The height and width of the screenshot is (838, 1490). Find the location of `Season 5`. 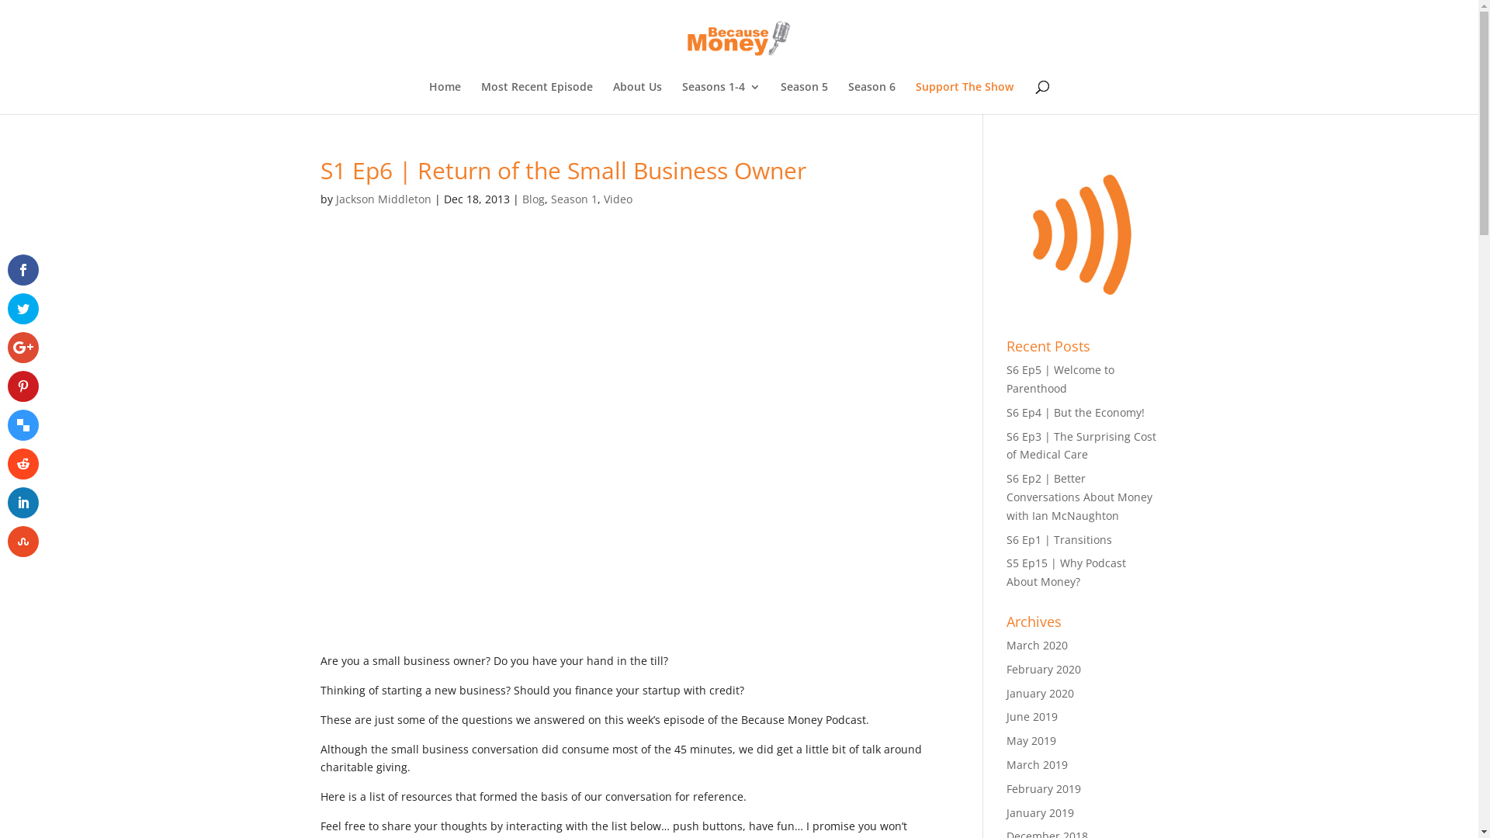

Season 5 is located at coordinates (804, 98).